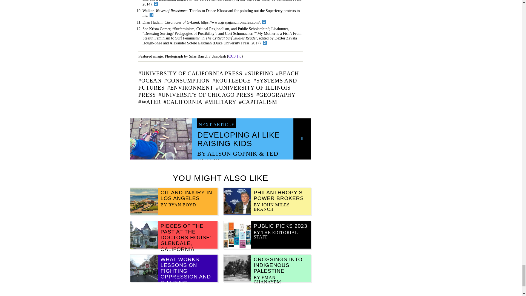  What do you see at coordinates (278, 265) in the screenshot?
I see `Crossings into Indigenous Palestine` at bounding box center [278, 265].